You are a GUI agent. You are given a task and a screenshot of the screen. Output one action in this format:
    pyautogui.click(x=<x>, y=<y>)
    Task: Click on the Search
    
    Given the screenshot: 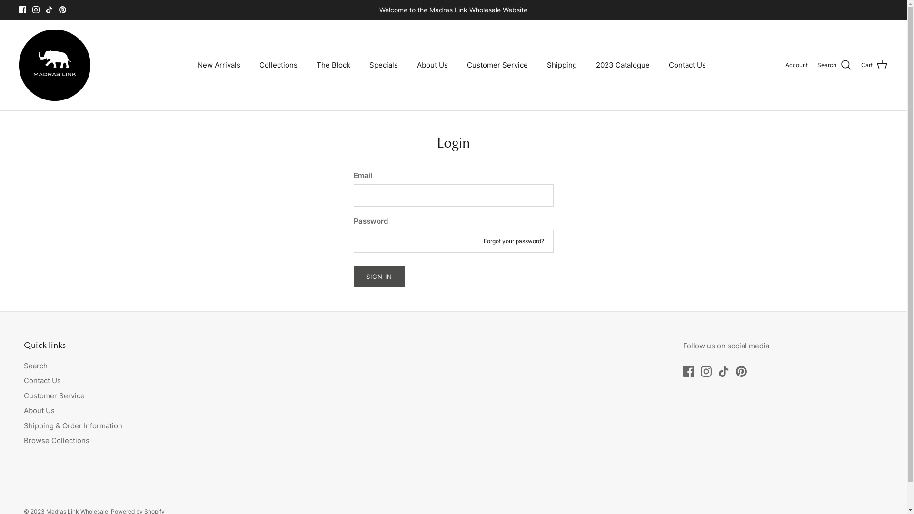 What is the action you would take?
    pyautogui.click(x=36, y=366)
    